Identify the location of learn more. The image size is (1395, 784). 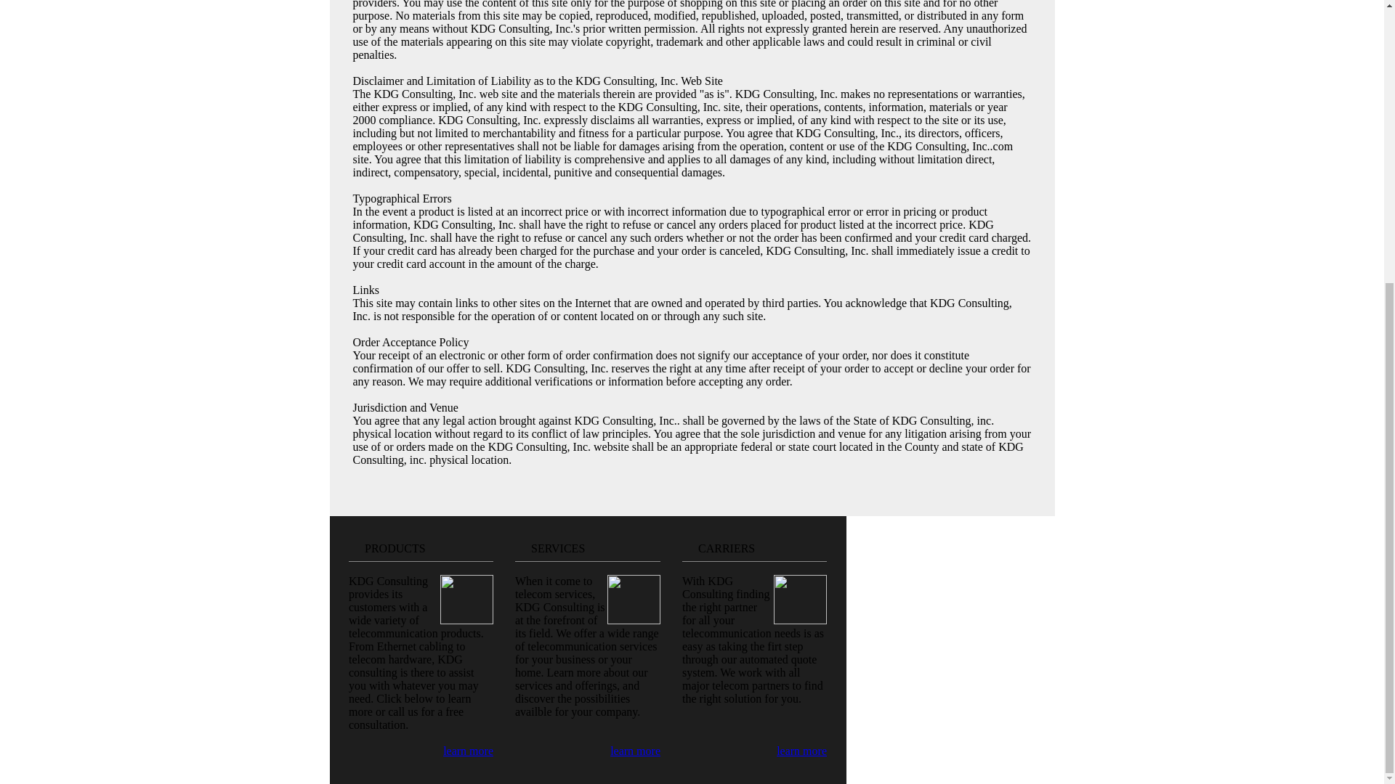
(468, 751).